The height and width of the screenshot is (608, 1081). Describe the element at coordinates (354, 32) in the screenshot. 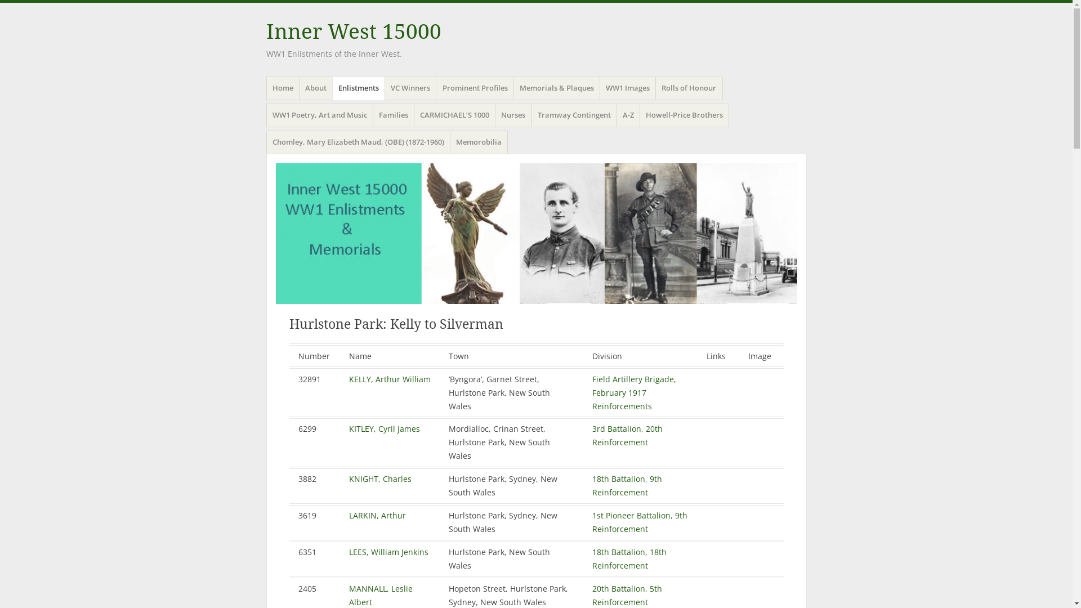

I see `Inner West 15000` at that location.